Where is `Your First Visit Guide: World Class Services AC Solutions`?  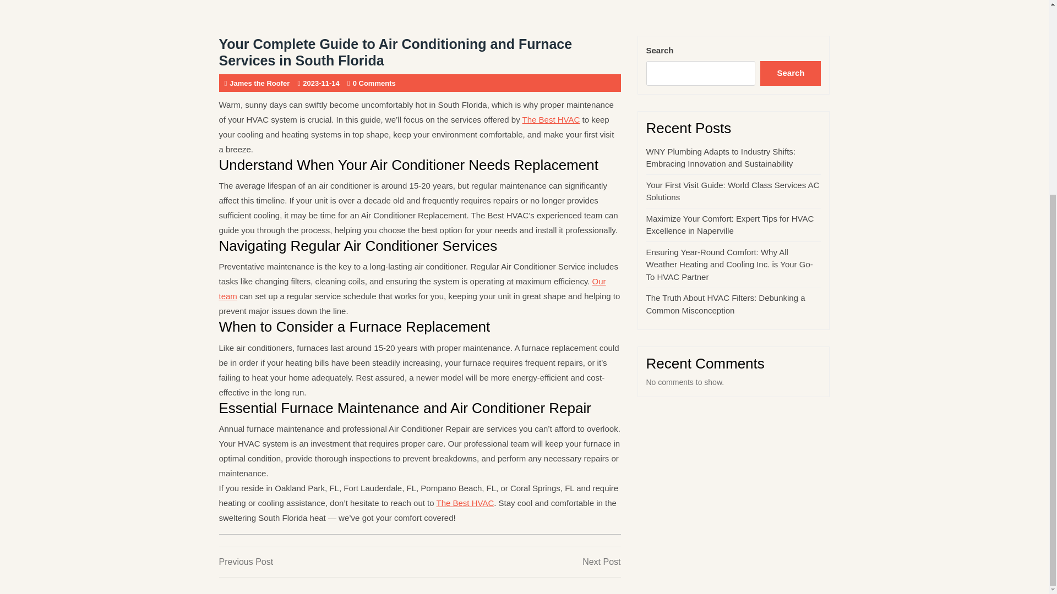 Your First Visit Guide: World Class Services AC Solutions is located at coordinates (465, 503).